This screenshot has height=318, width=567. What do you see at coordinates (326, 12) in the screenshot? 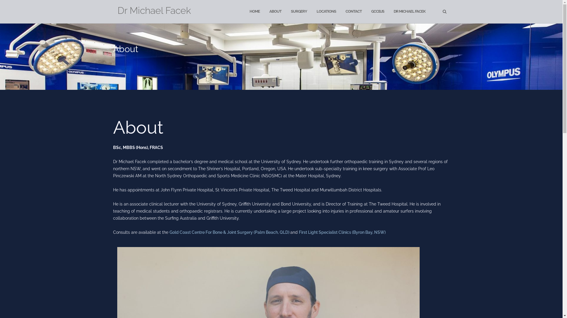
I see `LOCATIONS` at bounding box center [326, 12].